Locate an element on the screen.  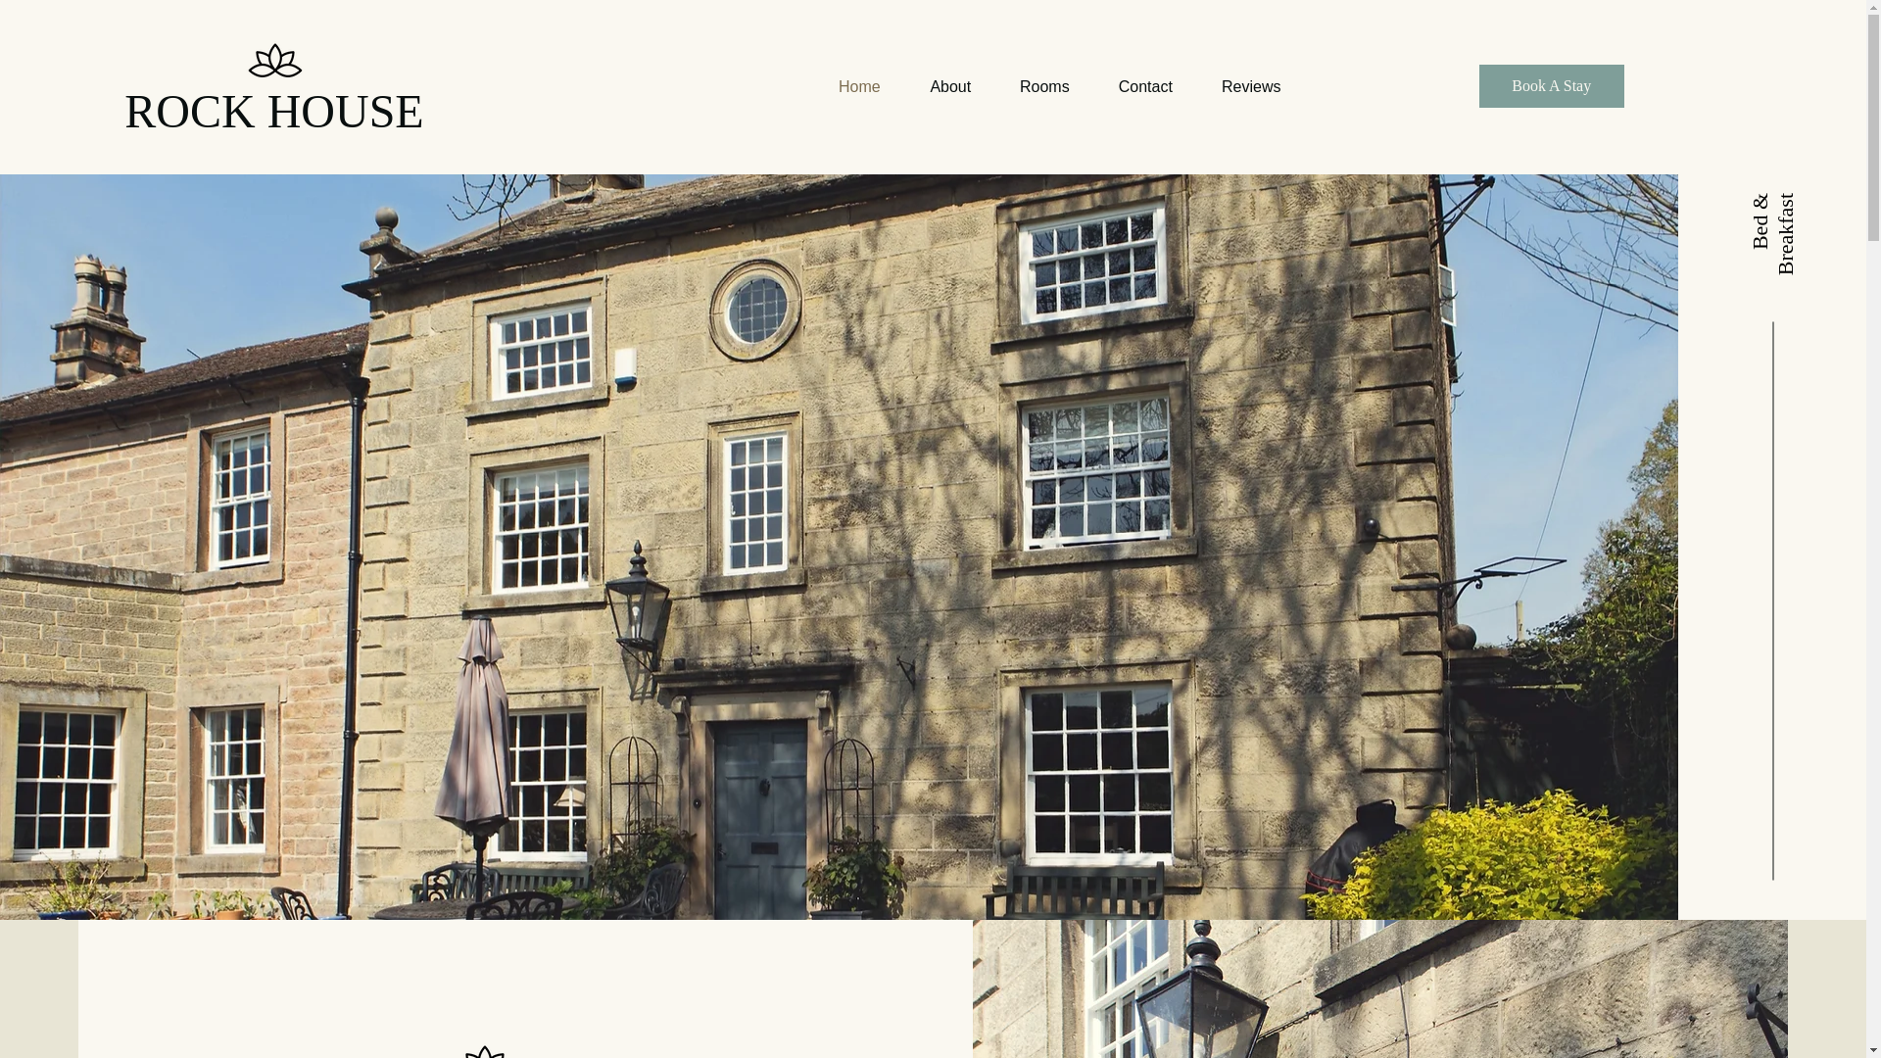
About is located at coordinates (950, 86).